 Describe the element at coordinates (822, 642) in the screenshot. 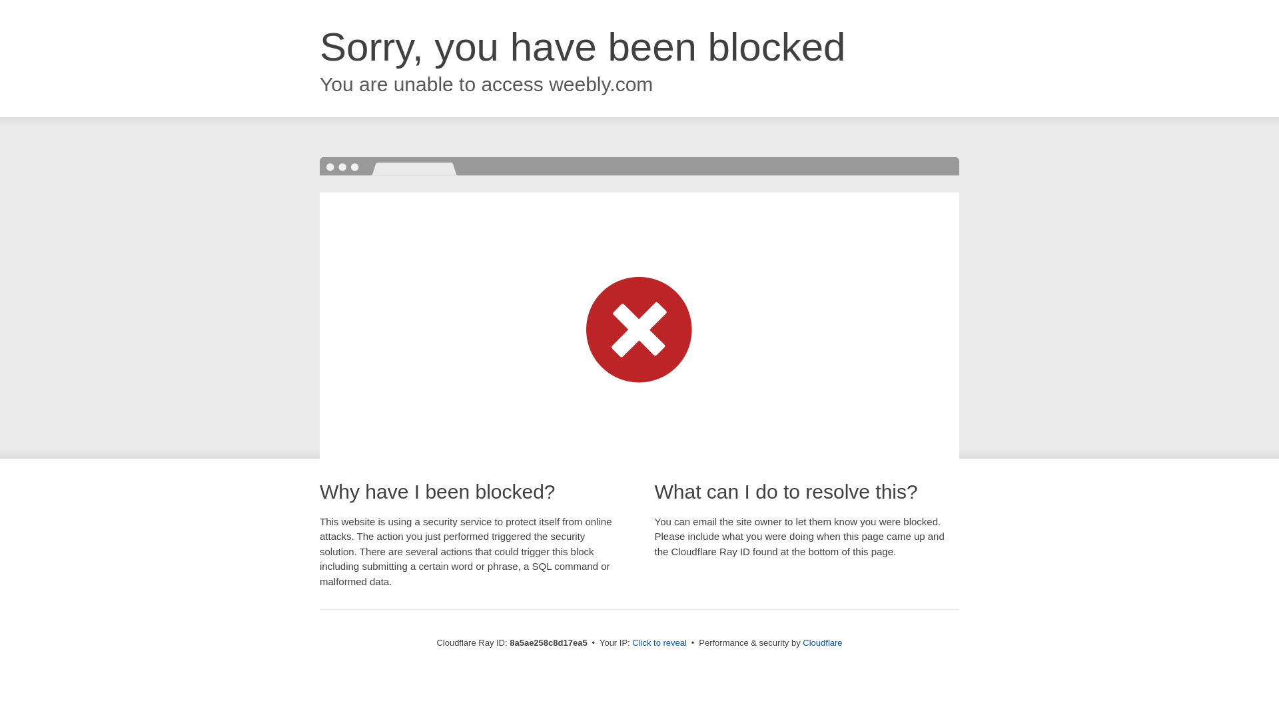

I see `Cloudflare` at that location.